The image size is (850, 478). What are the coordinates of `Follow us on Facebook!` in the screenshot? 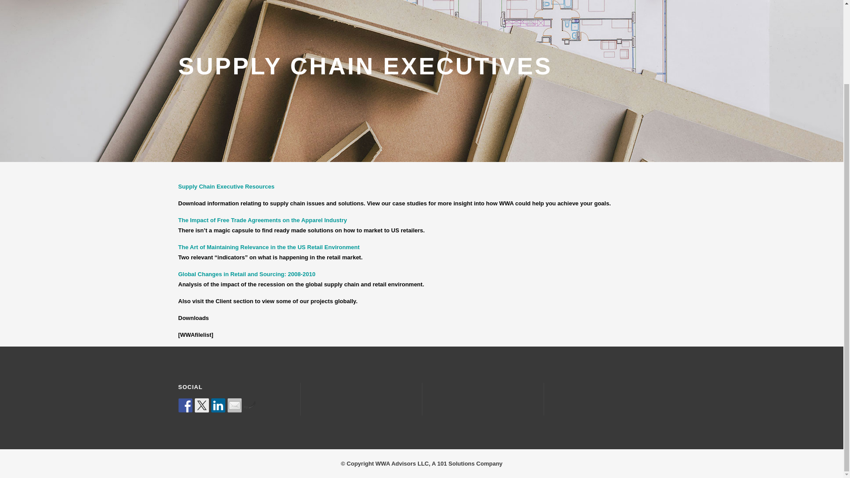 It's located at (185, 310).